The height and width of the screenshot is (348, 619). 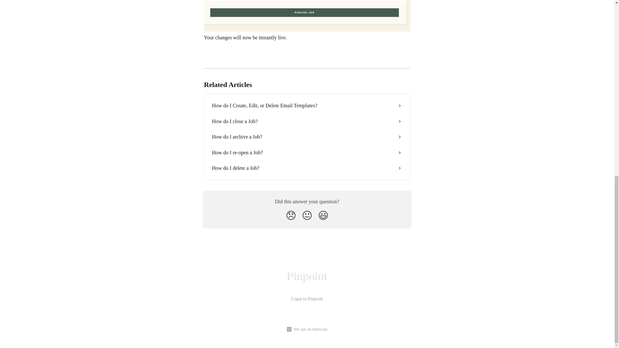 I want to click on How do I delete a Job?, so click(x=307, y=168).